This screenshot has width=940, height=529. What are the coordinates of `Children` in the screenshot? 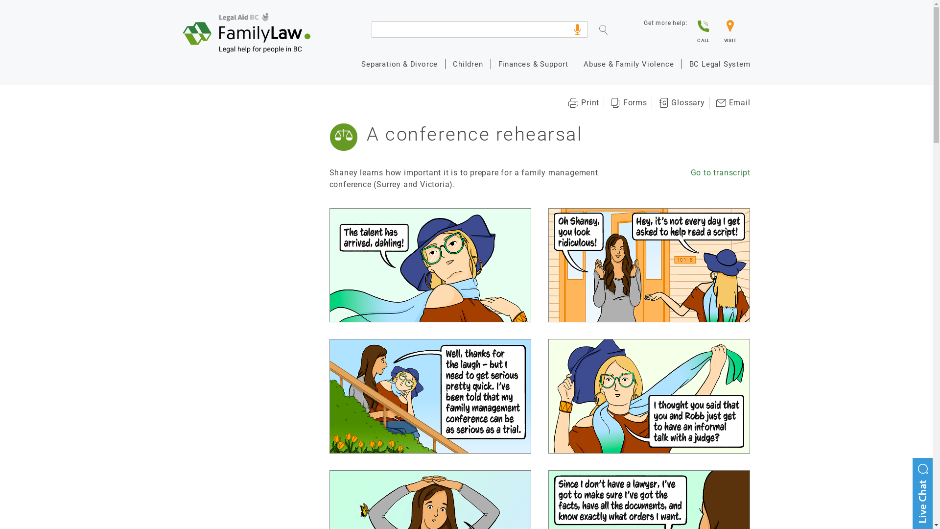 It's located at (468, 64).